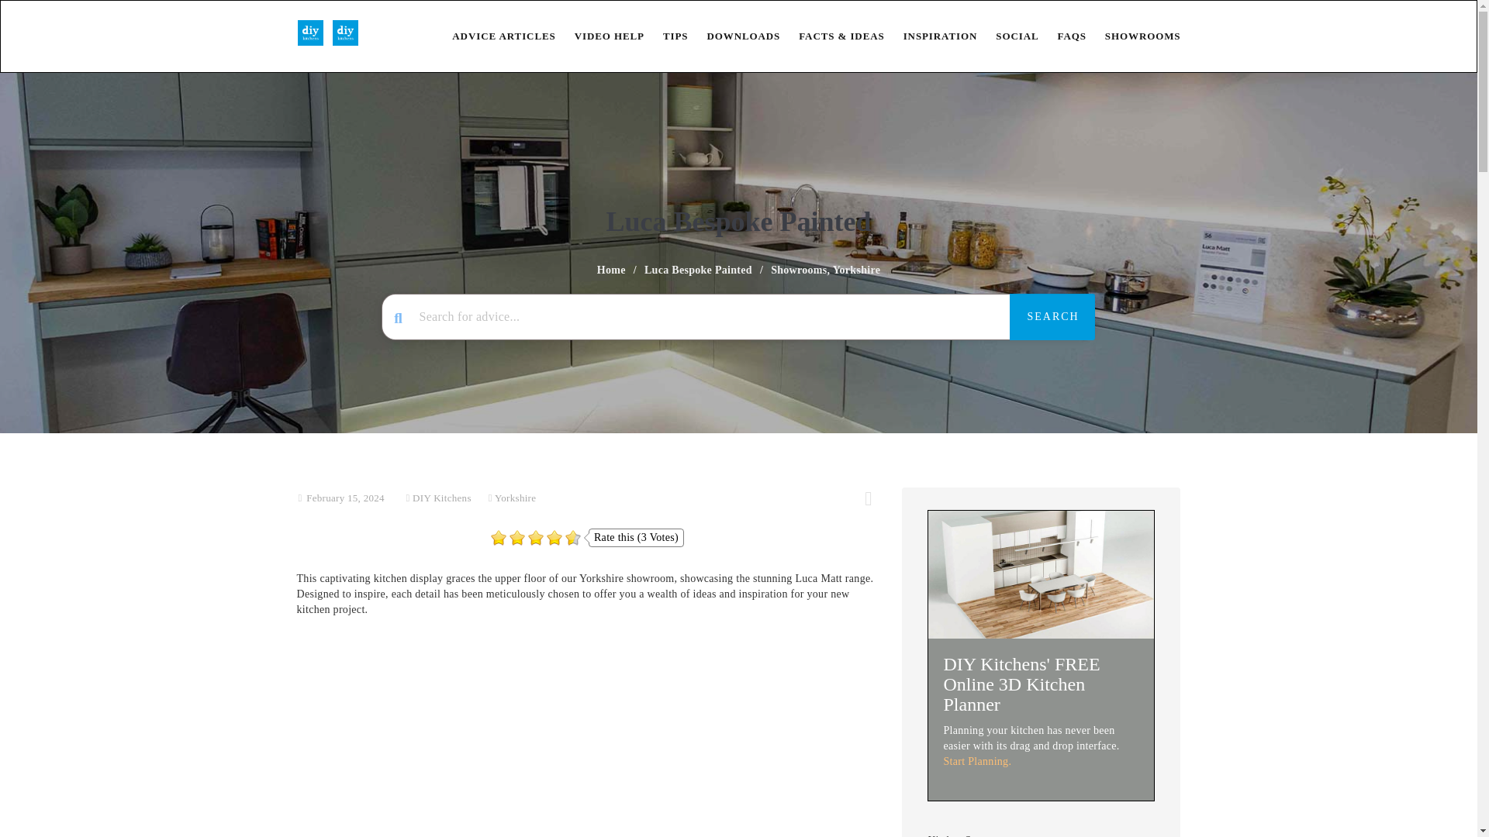 The height and width of the screenshot is (837, 1489). Describe the element at coordinates (856, 270) in the screenshot. I see `Yorkshire` at that location.